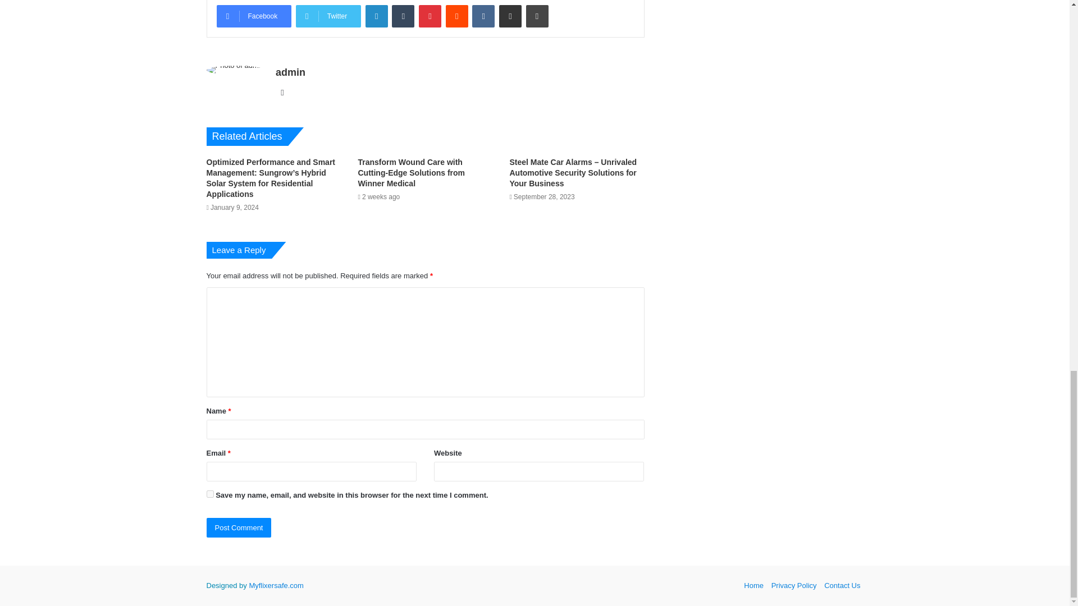 This screenshot has height=606, width=1078. Describe the element at coordinates (457, 16) in the screenshot. I see `Reddit` at that location.